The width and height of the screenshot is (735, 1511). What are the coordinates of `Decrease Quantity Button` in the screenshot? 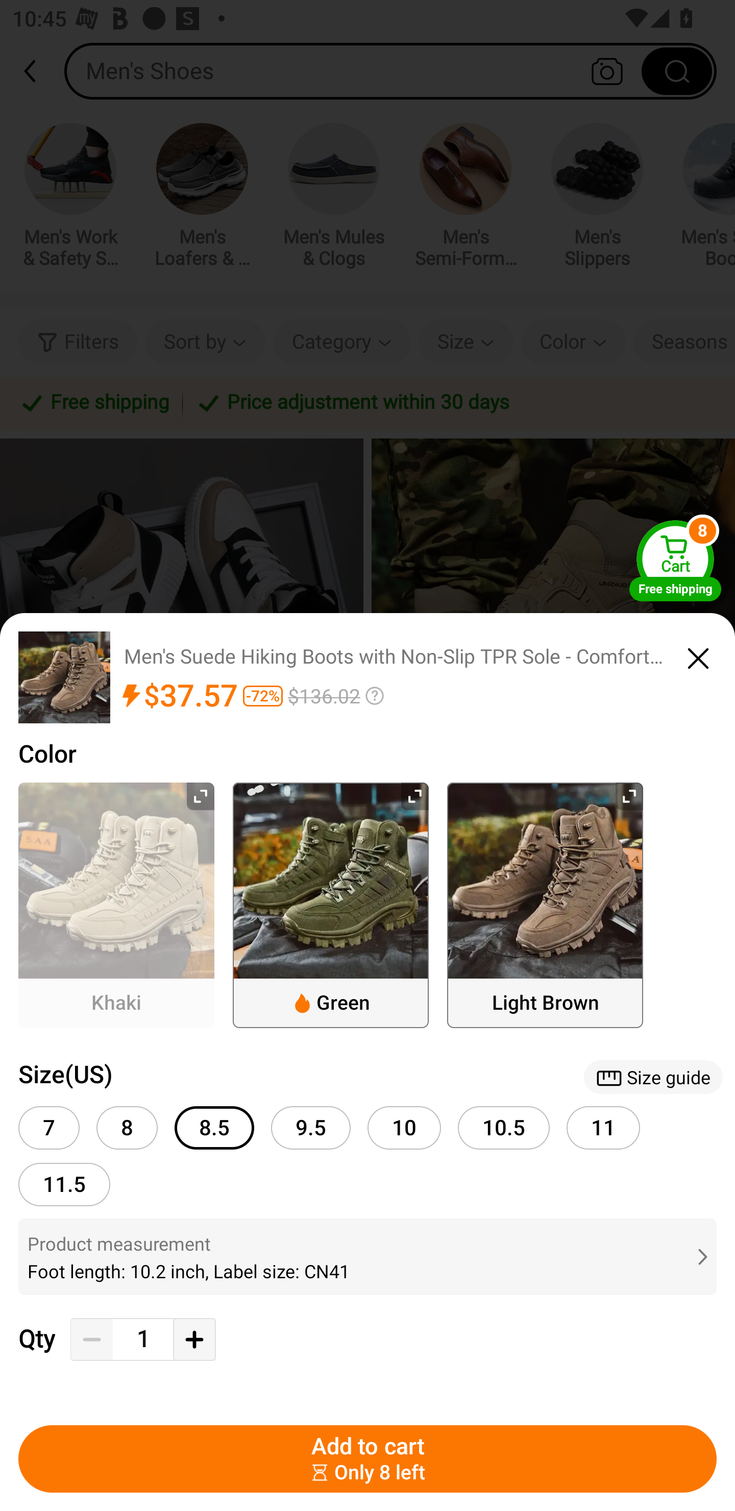 It's located at (92, 1339).